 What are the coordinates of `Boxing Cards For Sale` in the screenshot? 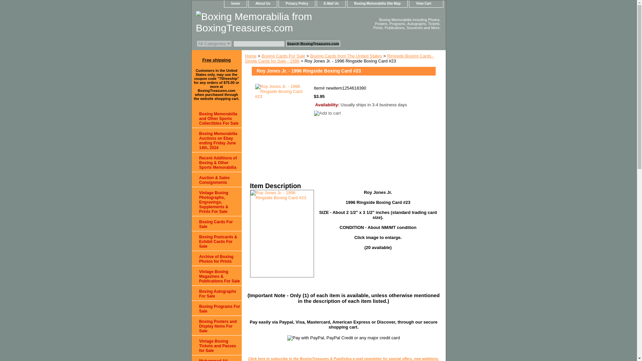 It's located at (283, 55).